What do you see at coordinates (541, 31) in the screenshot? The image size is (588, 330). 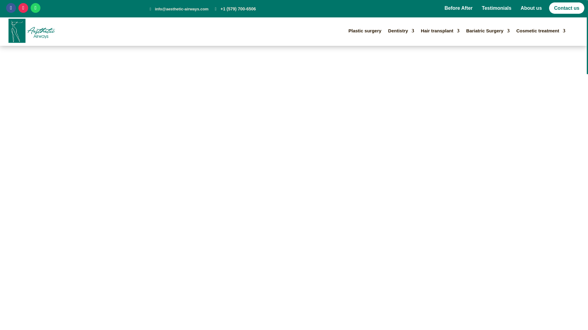 I see `Cosmetic treatment` at bounding box center [541, 31].